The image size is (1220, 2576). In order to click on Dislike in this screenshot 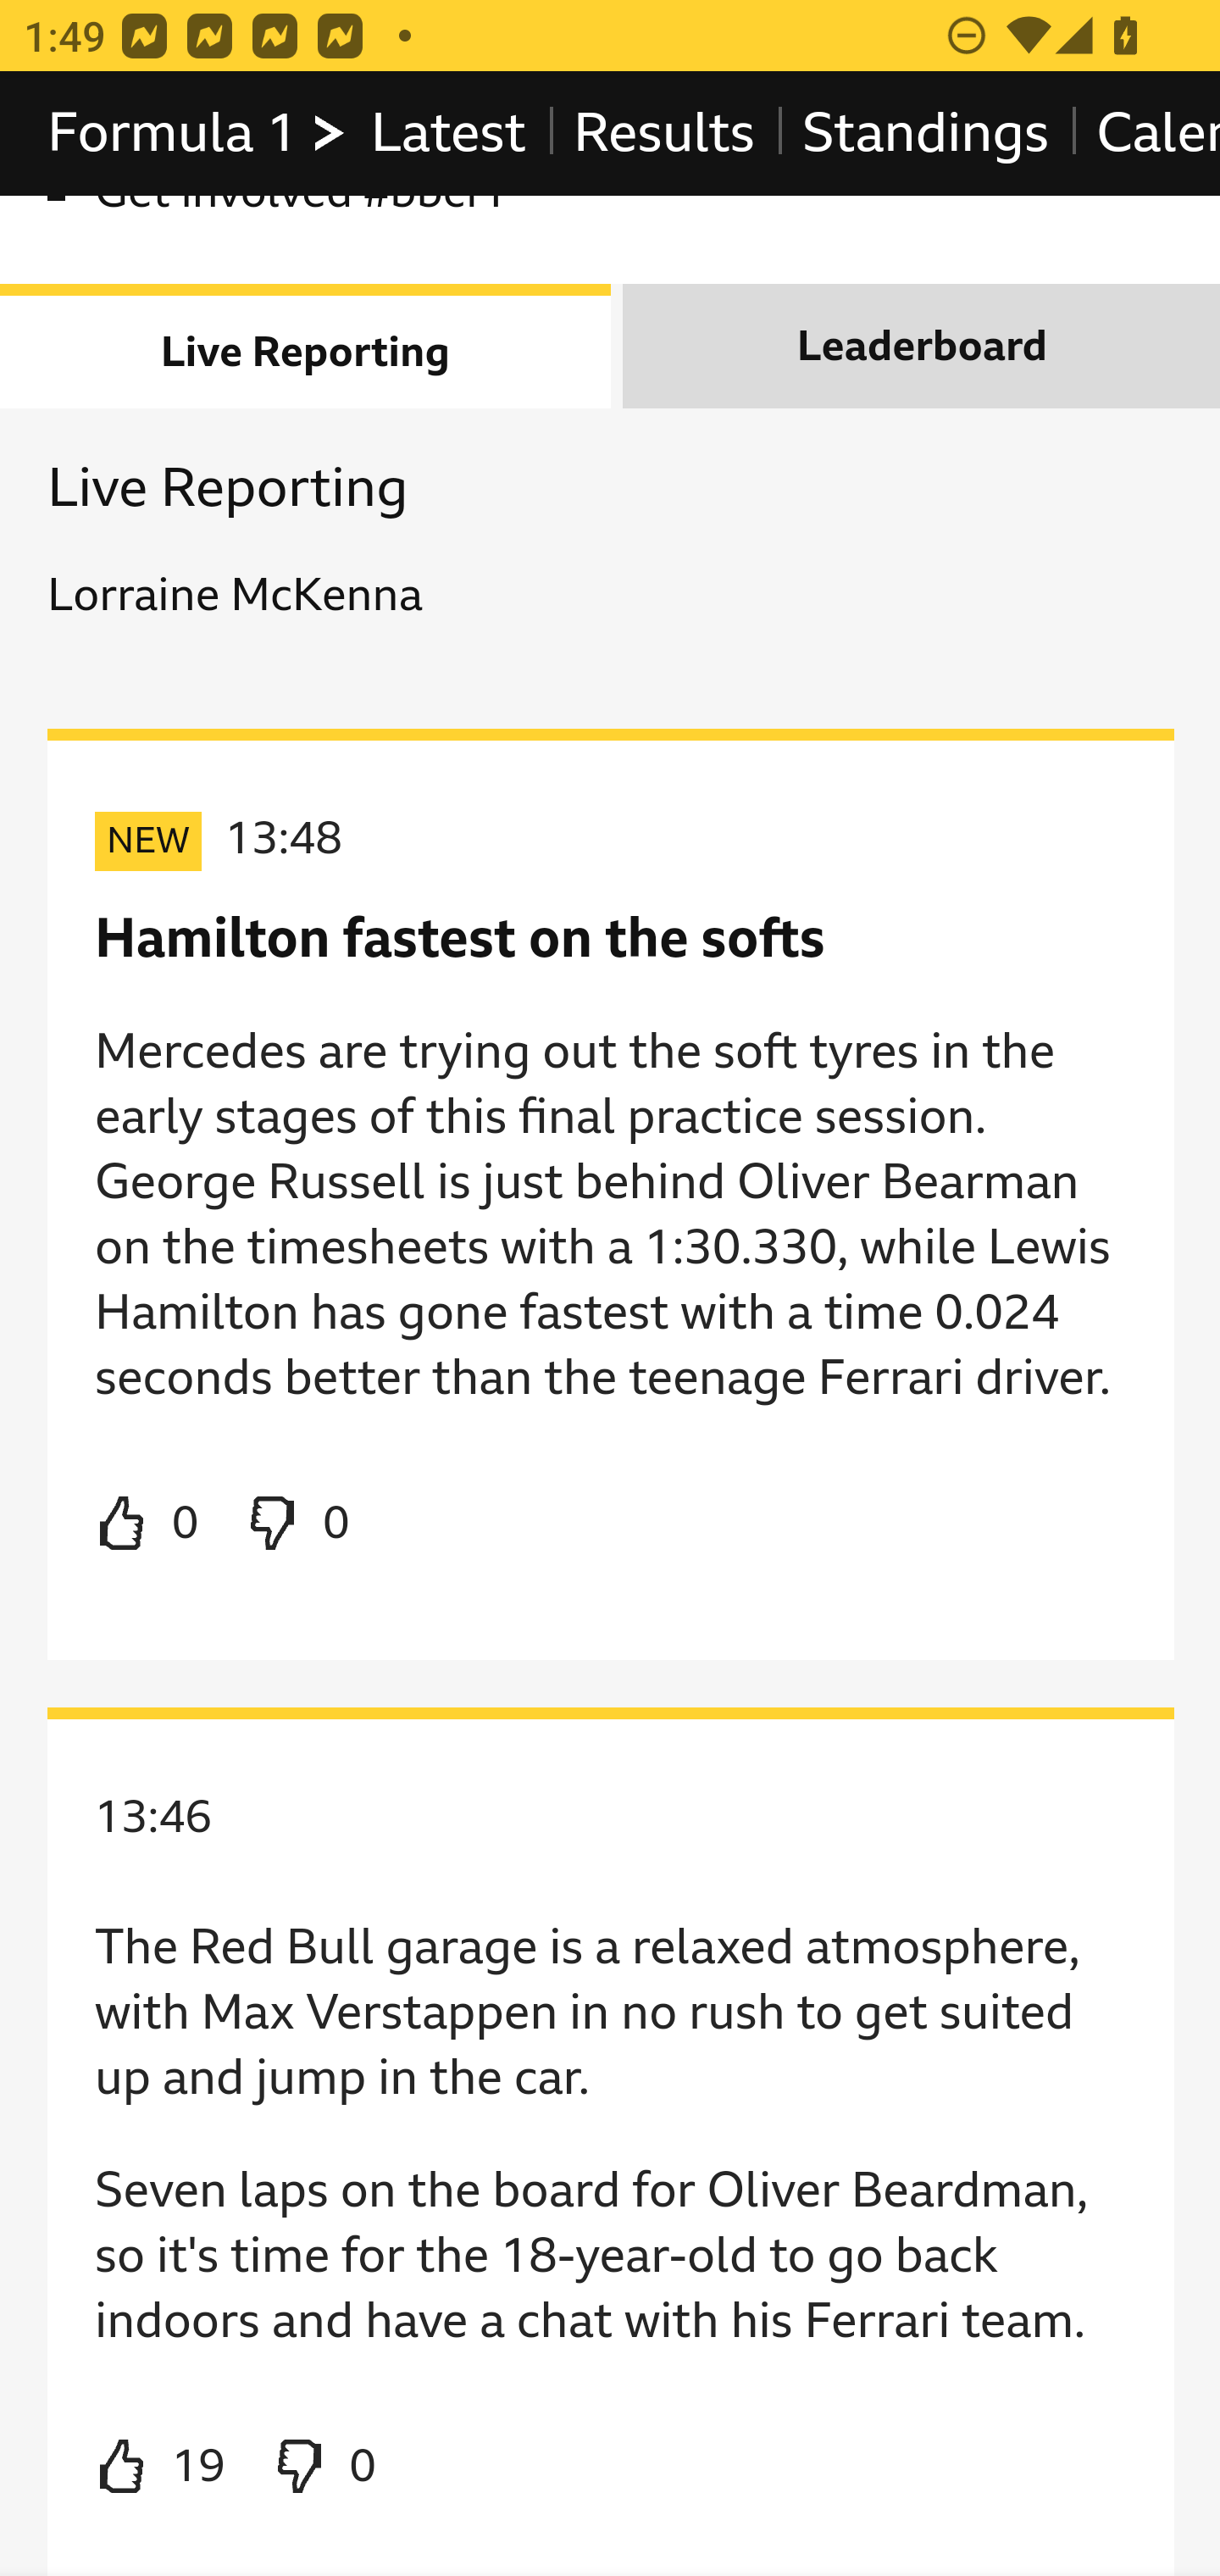, I will do `click(297, 1524)`.